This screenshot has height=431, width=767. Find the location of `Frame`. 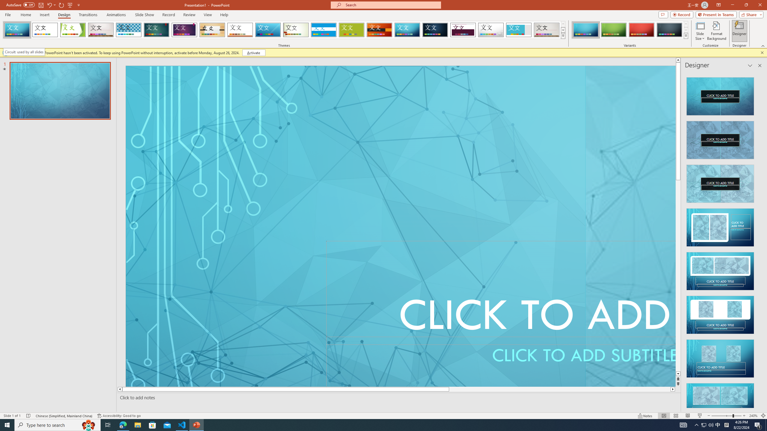

Frame is located at coordinates (519, 30).